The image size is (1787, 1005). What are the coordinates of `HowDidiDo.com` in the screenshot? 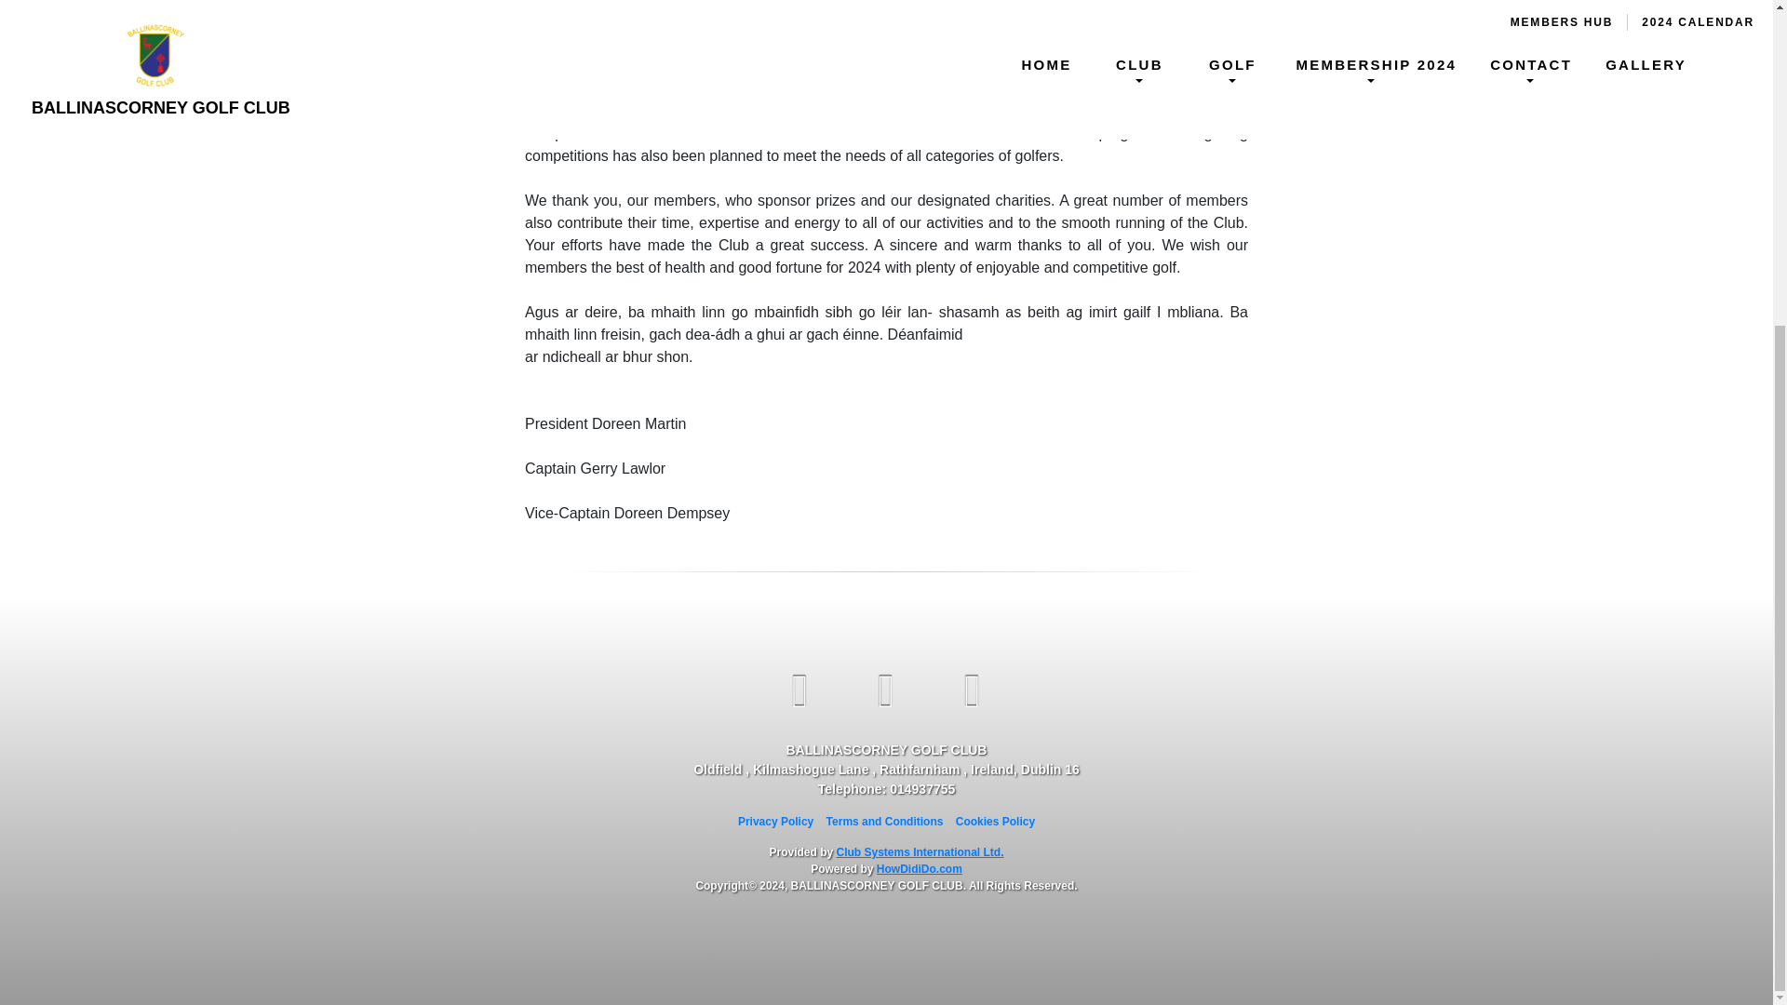 It's located at (920, 868).